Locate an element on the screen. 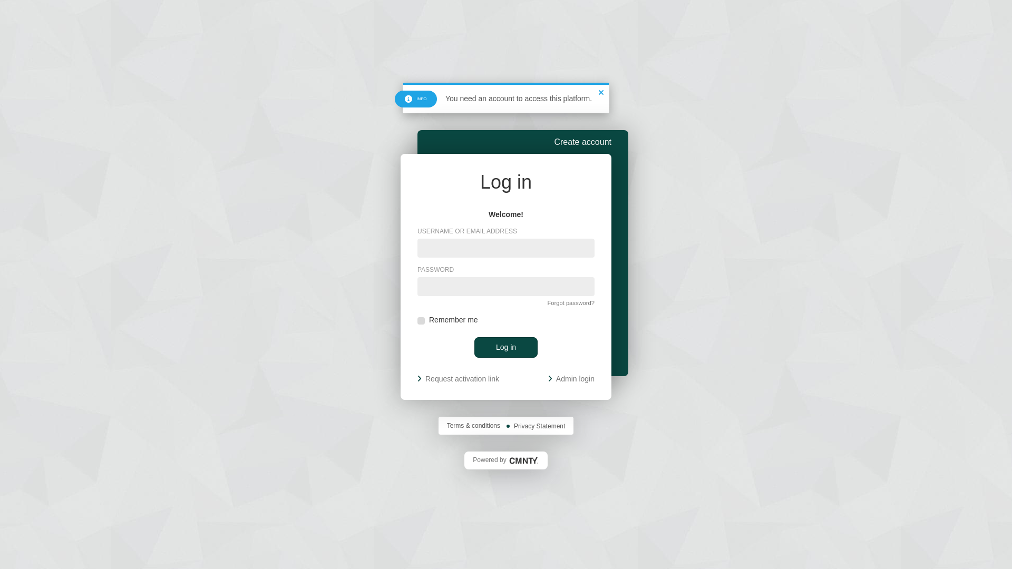 The image size is (1012, 569). Request activation link is located at coordinates (459, 379).